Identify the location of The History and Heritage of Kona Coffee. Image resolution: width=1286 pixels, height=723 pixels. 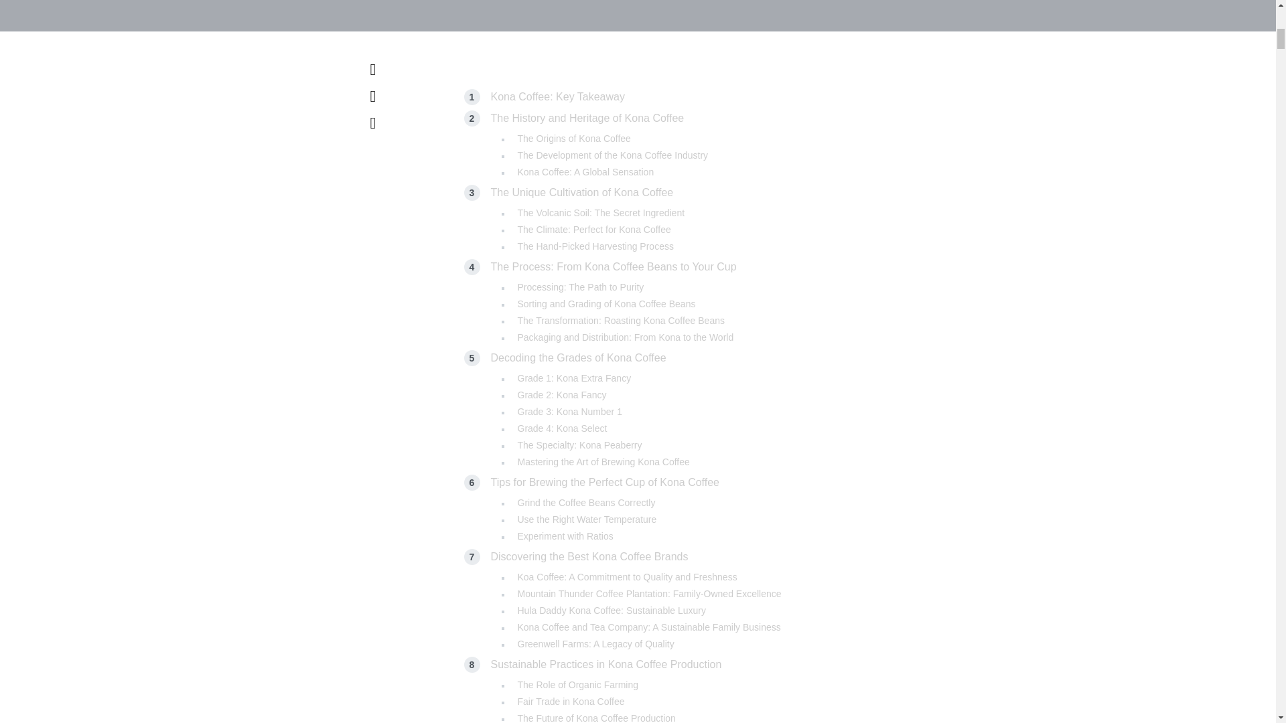
(587, 118).